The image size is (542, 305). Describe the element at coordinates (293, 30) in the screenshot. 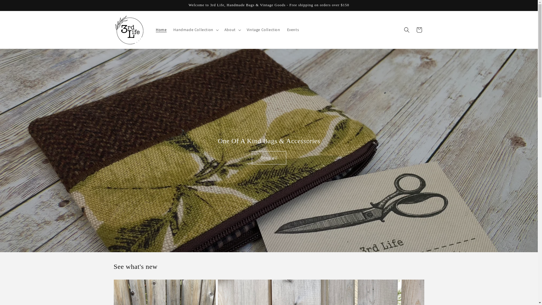

I see `Events` at that location.